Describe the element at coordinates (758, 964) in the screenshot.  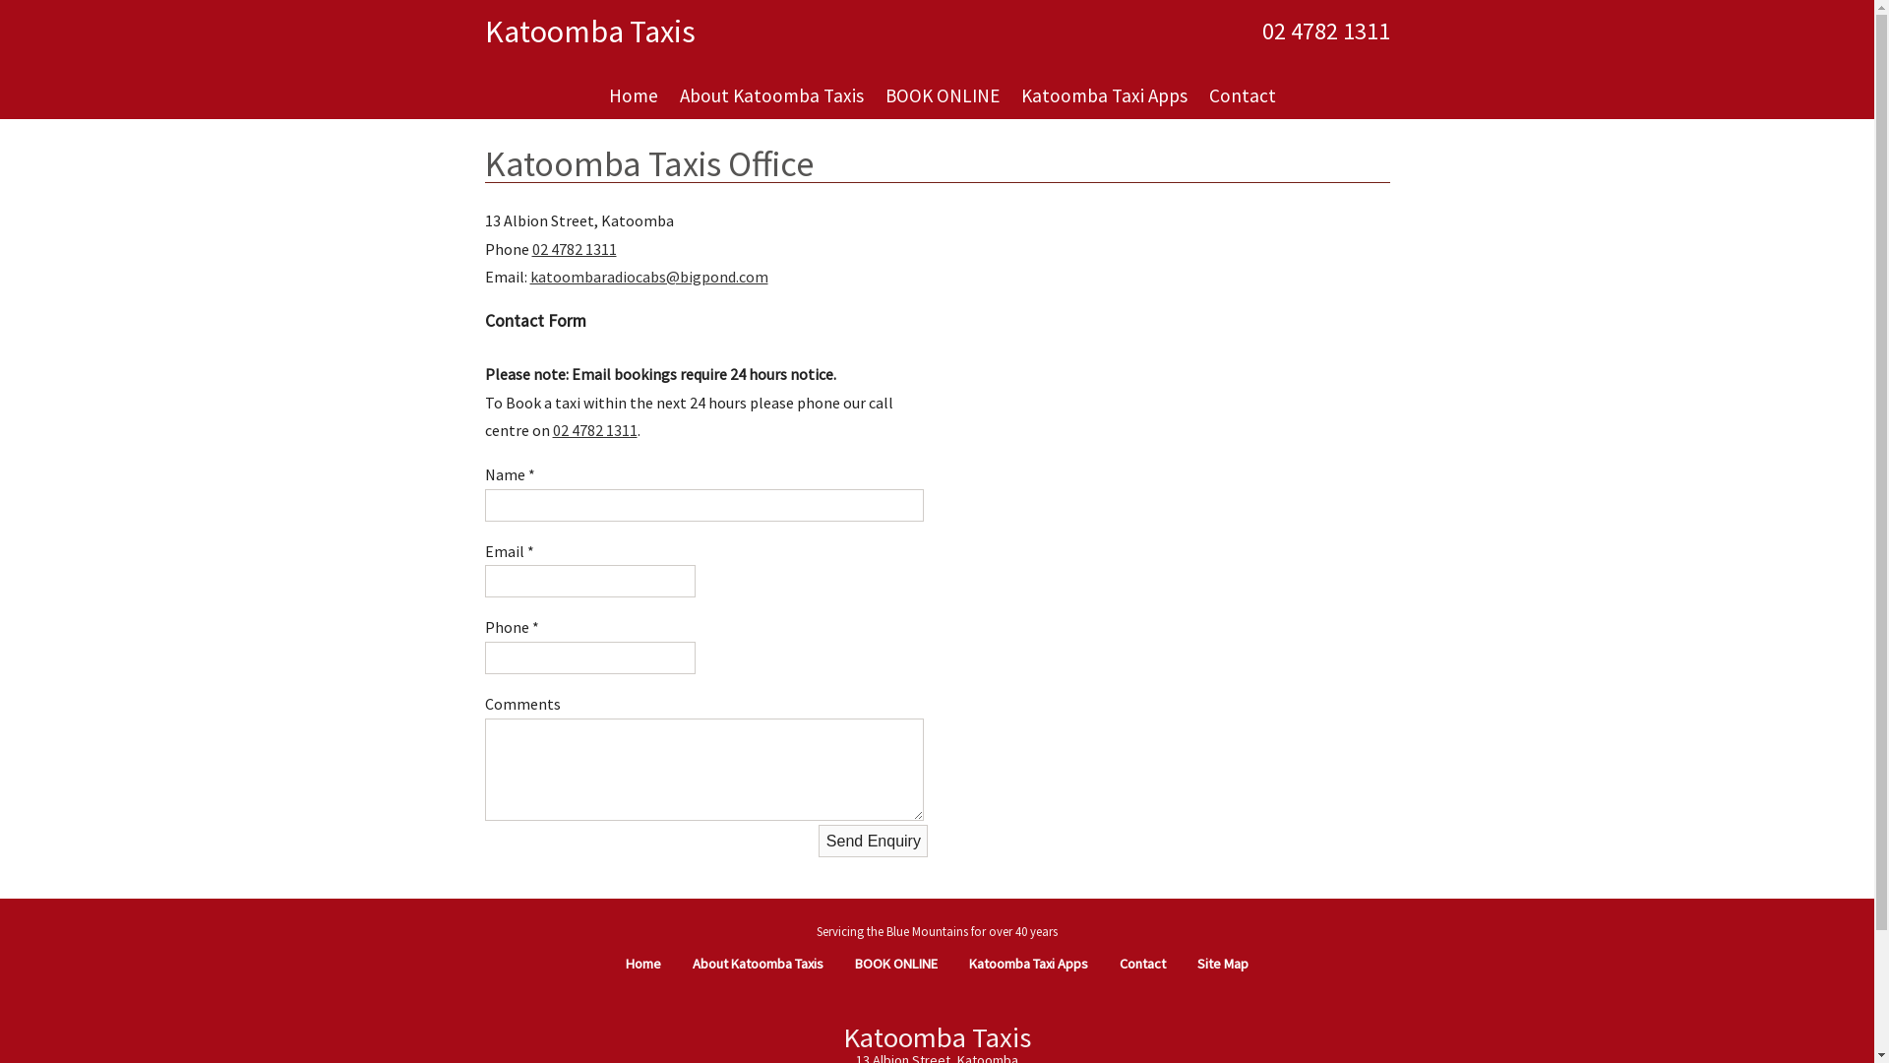
I see `About Katoomba Taxis` at that location.